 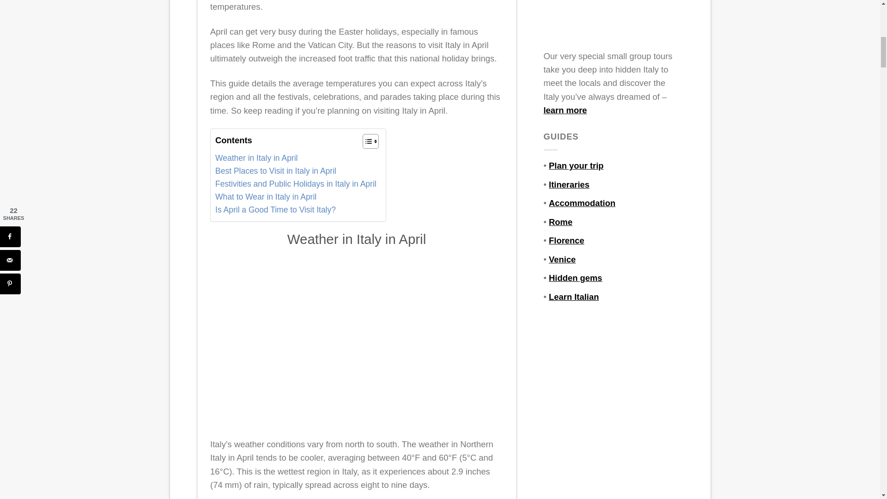 What do you see at coordinates (266, 197) in the screenshot?
I see `What to Wear in Italy in April` at bounding box center [266, 197].